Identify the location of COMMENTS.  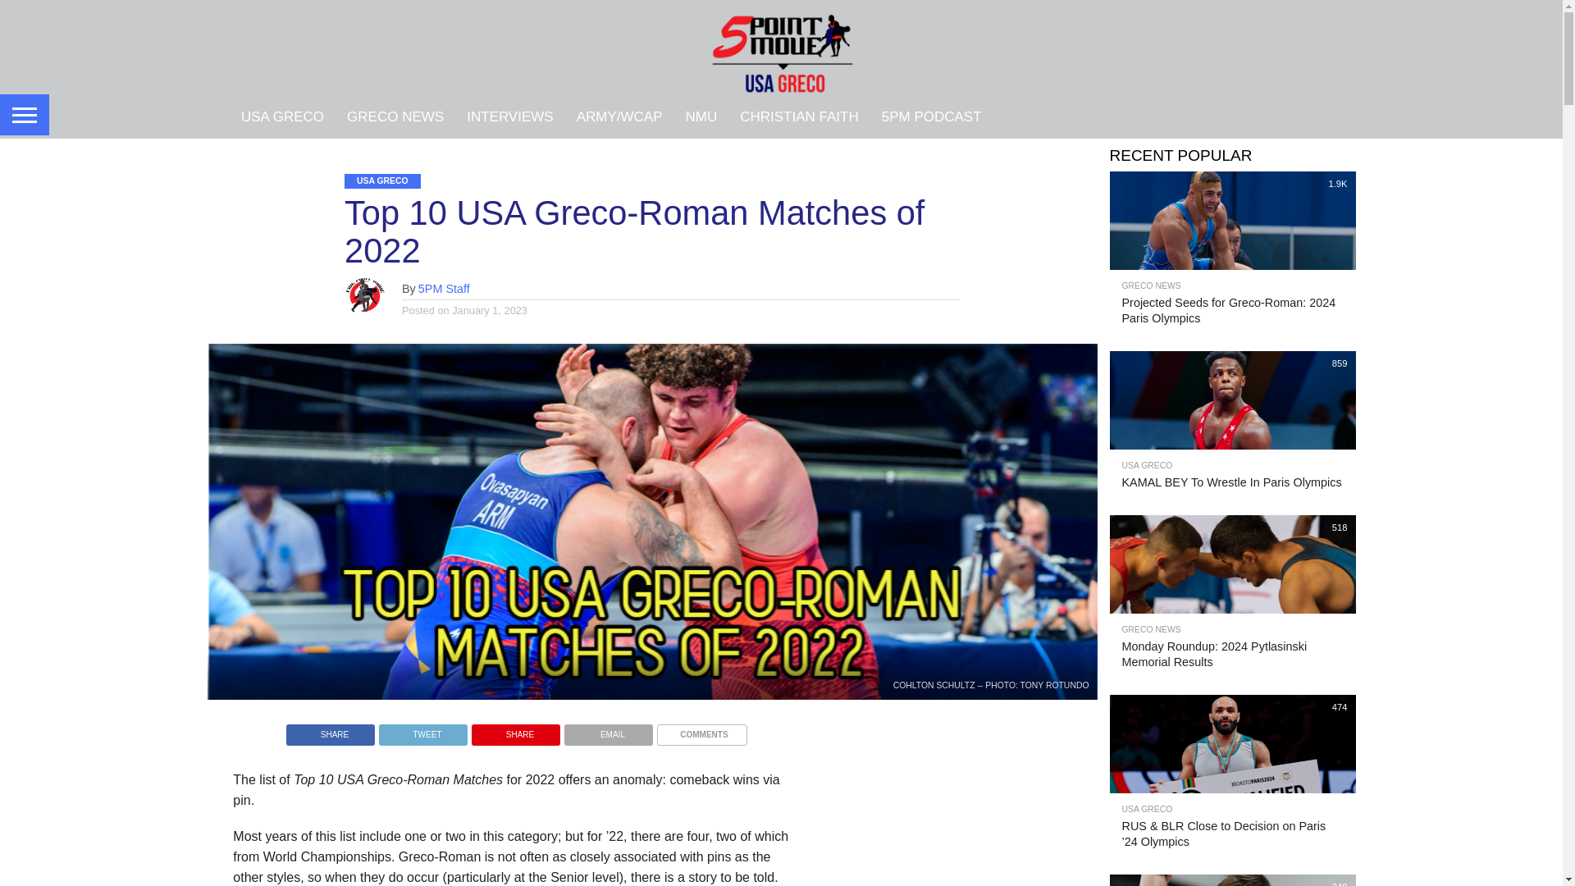
(701, 730).